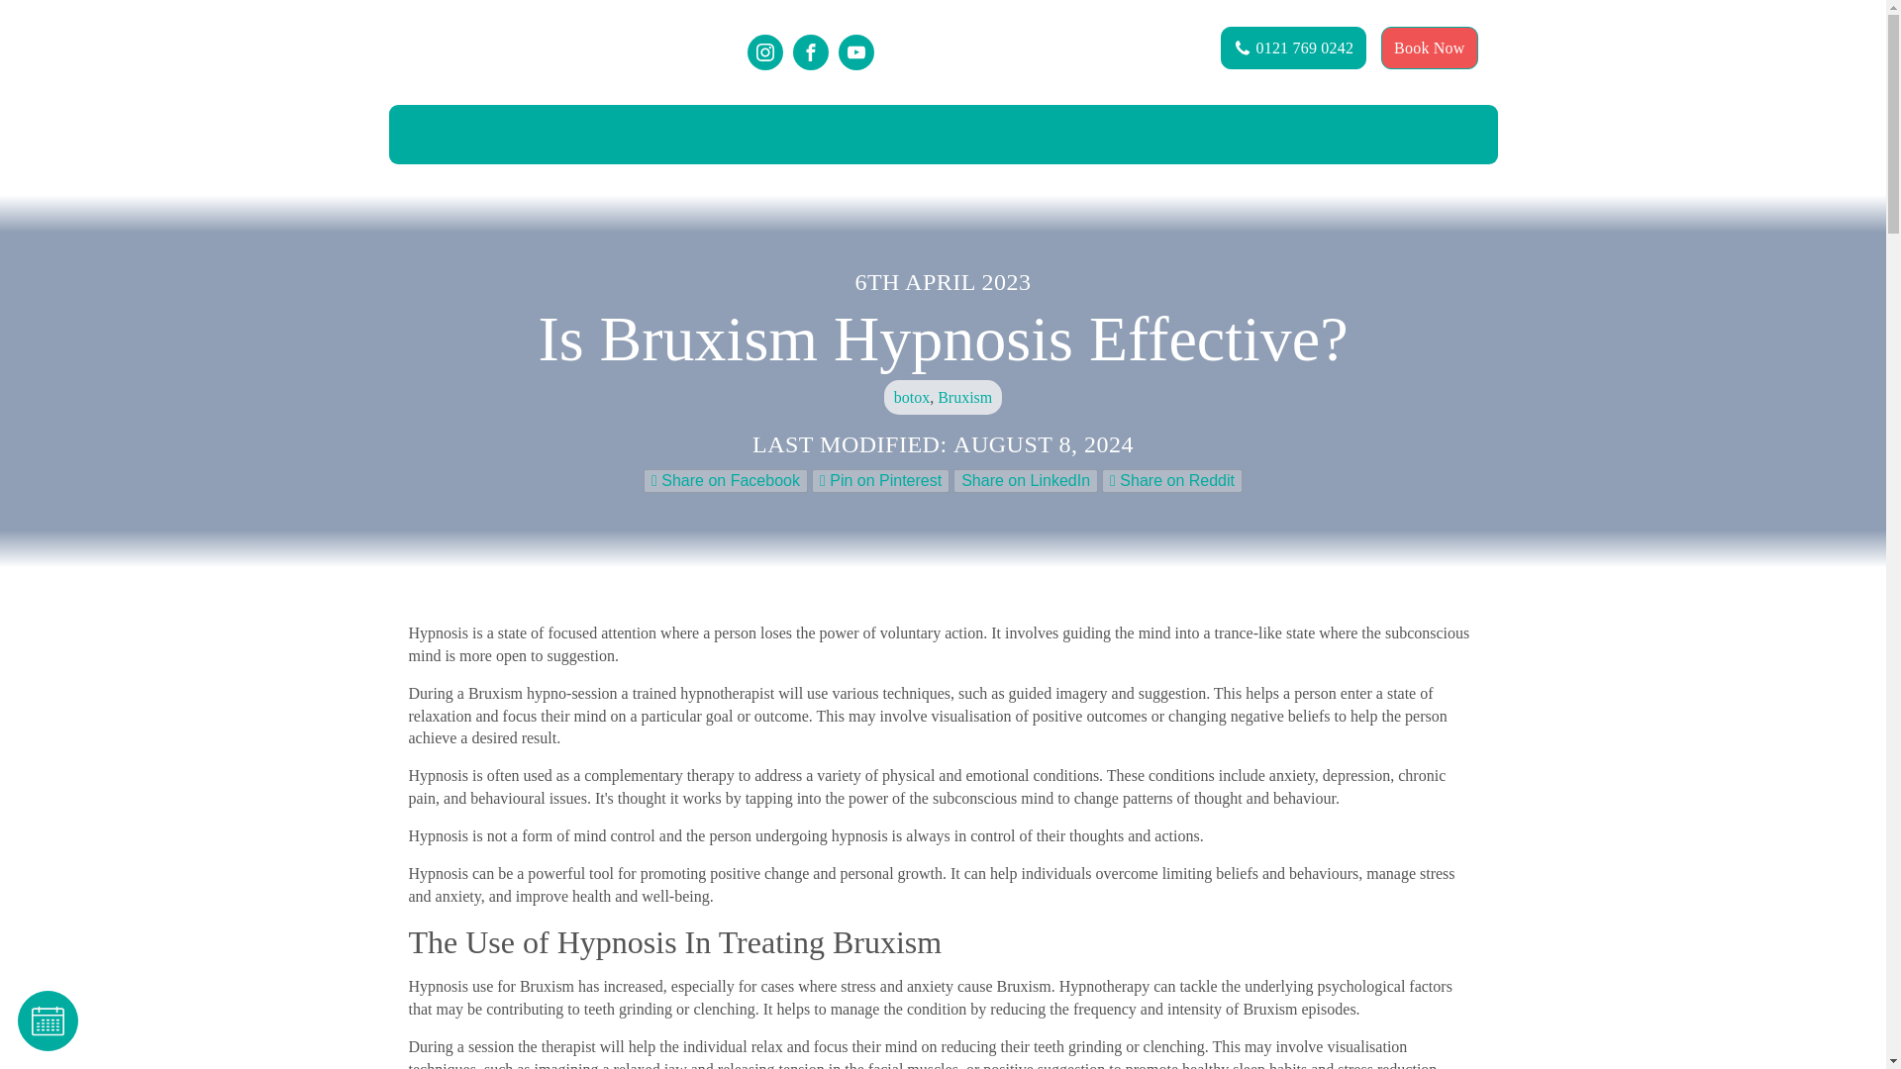  I want to click on Submit to Reddit, so click(1172, 480).